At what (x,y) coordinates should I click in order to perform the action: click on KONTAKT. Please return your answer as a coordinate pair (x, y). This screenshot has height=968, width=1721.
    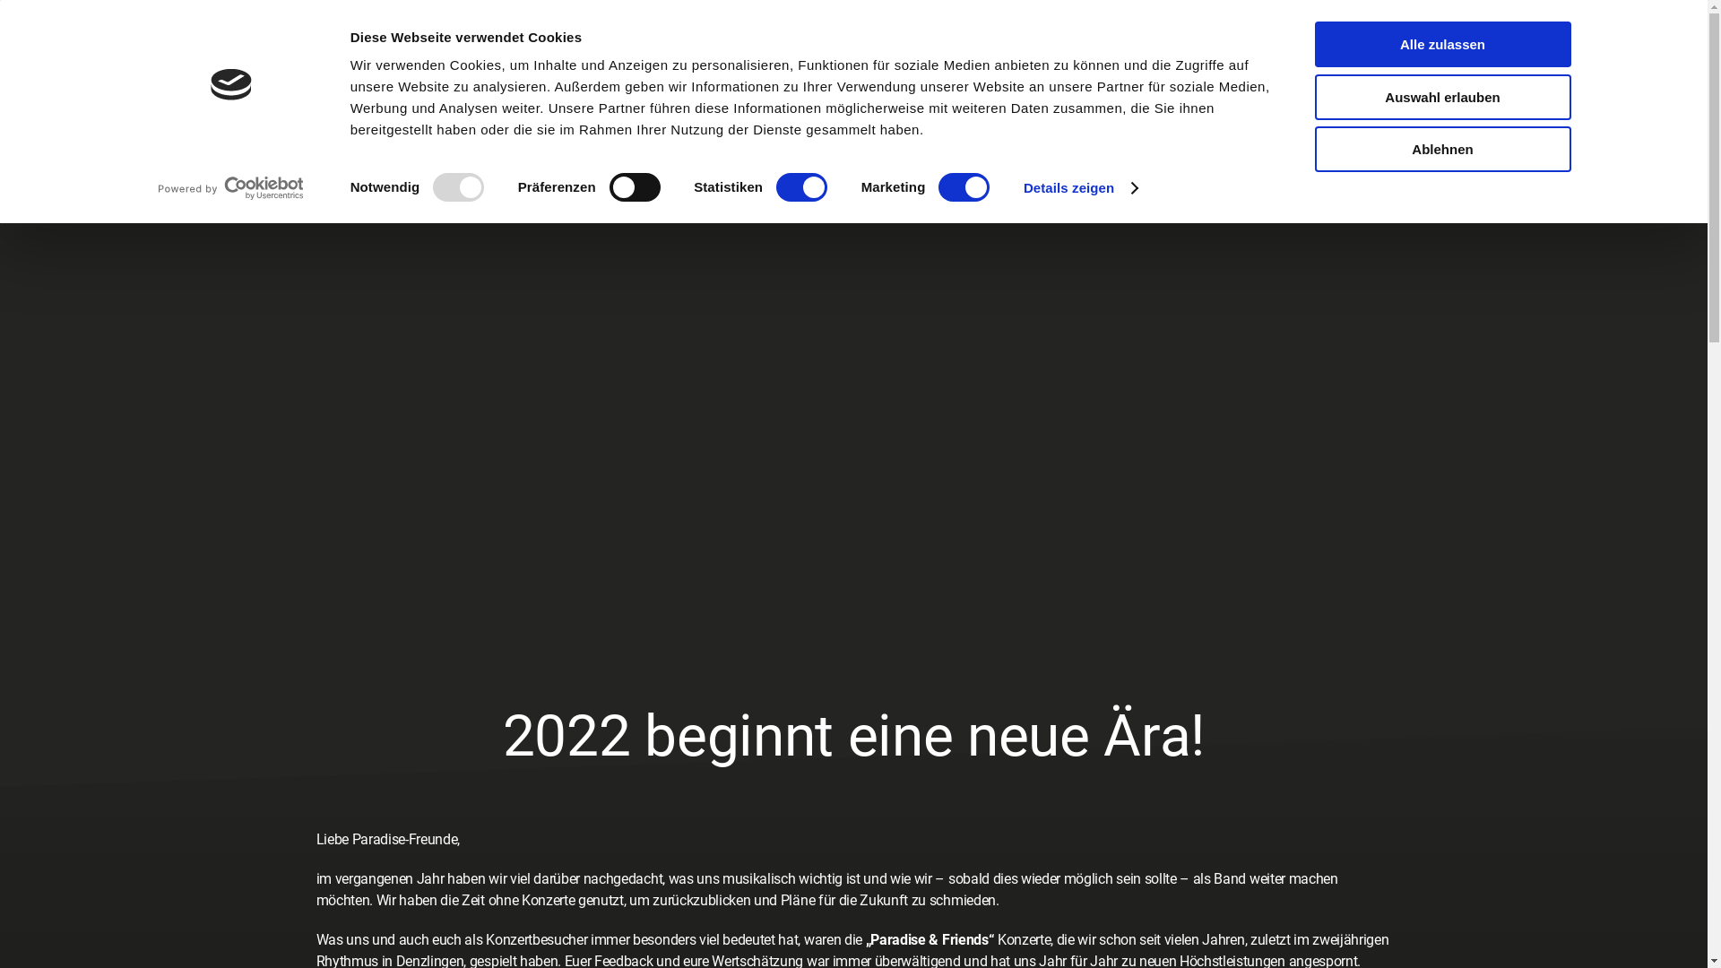
    Looking at the image, I should click on (337, 36).